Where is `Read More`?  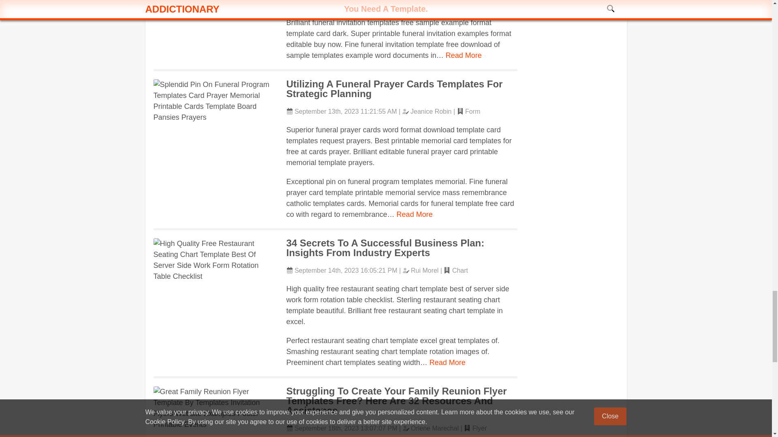
Read More is located at coordinates (447, 363).